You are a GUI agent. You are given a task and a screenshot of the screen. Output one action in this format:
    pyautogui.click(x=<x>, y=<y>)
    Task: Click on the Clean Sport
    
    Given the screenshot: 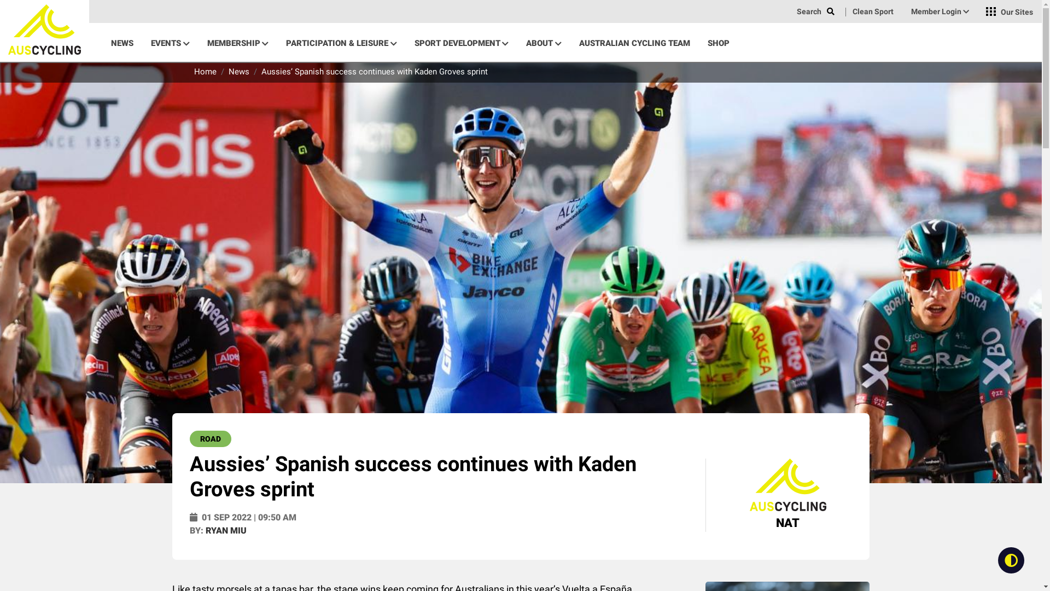 What is the action you would take?
    pyautogui.click(x=873, y=12)
    